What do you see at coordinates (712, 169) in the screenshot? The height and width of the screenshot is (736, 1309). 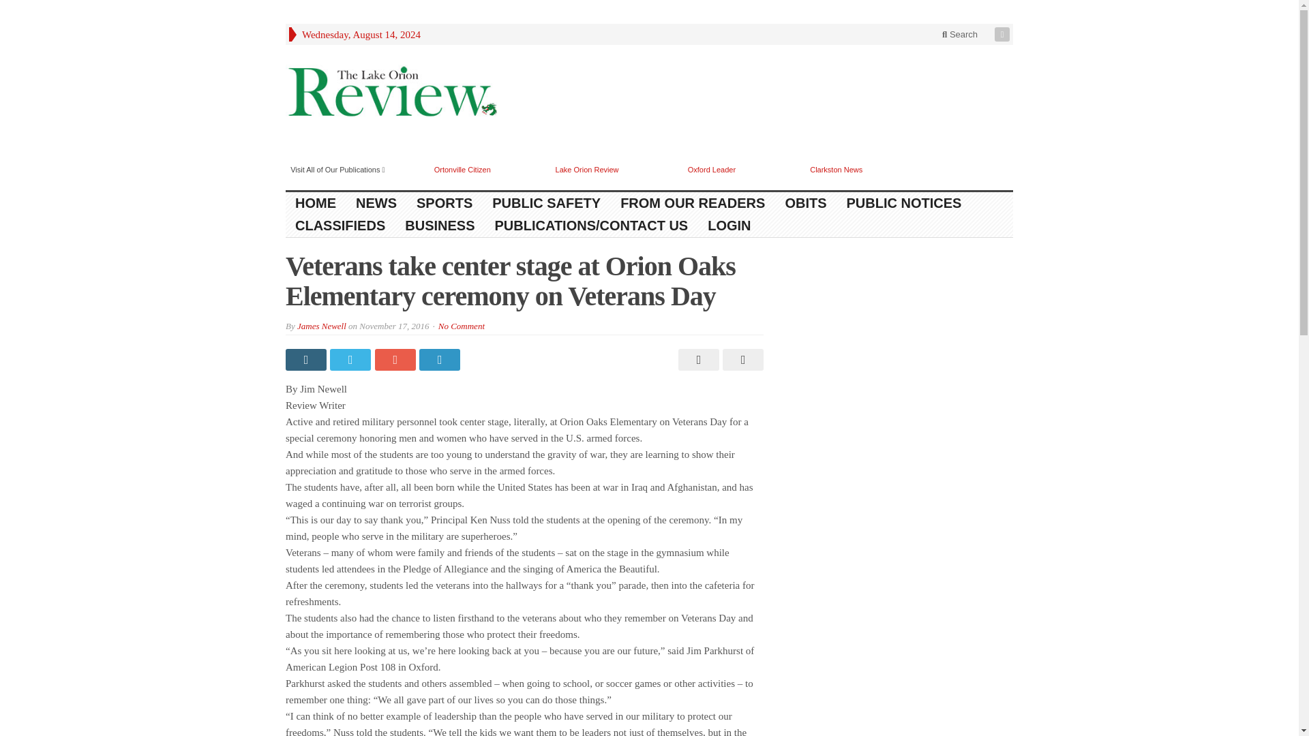 I see `Oxford Leader` at bounding box center [712, 169].